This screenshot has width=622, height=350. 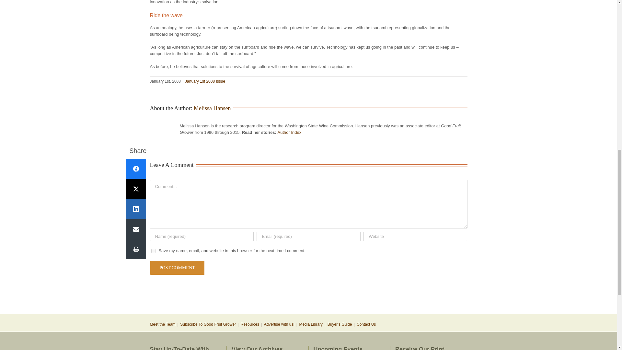 I want to click on yes, so click(x=153, y=251).